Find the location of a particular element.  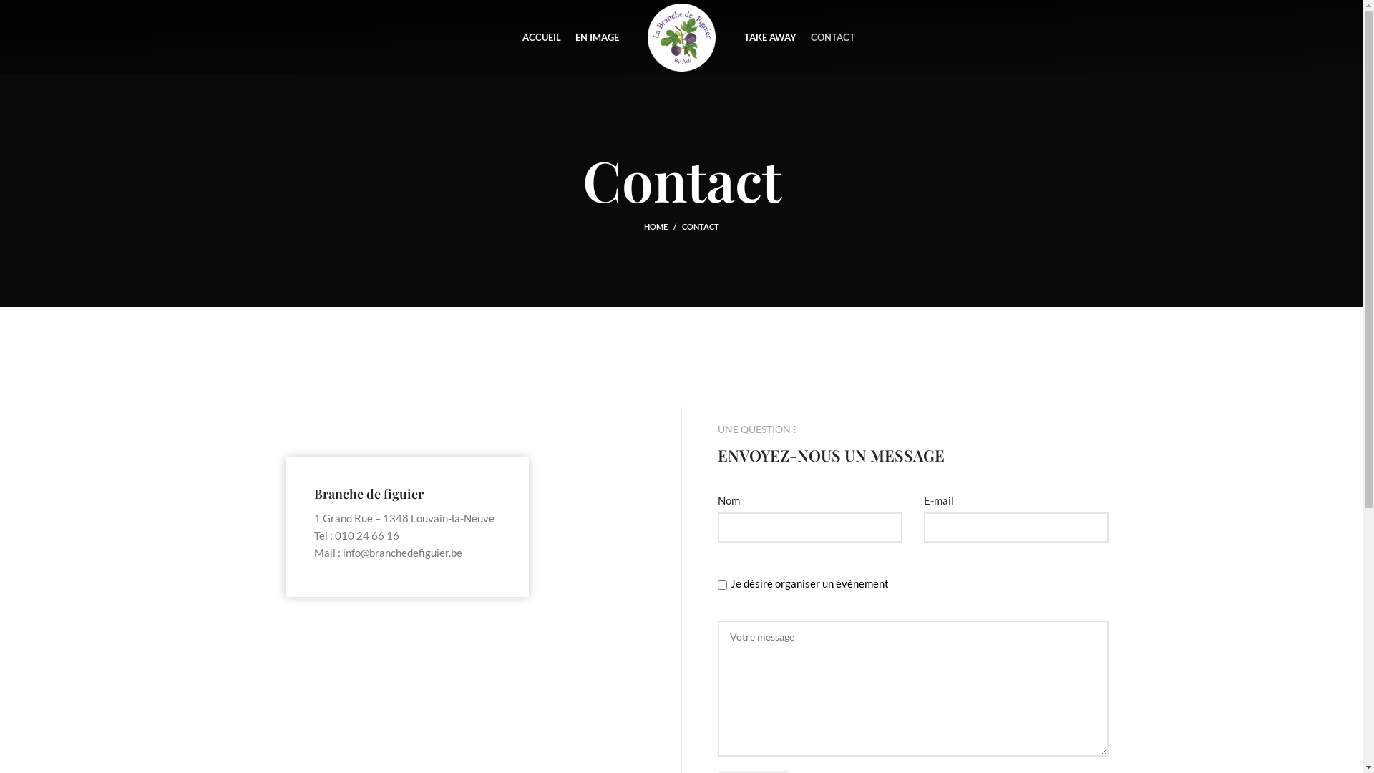

EN IMAGE is located at coordinates (597, 37).